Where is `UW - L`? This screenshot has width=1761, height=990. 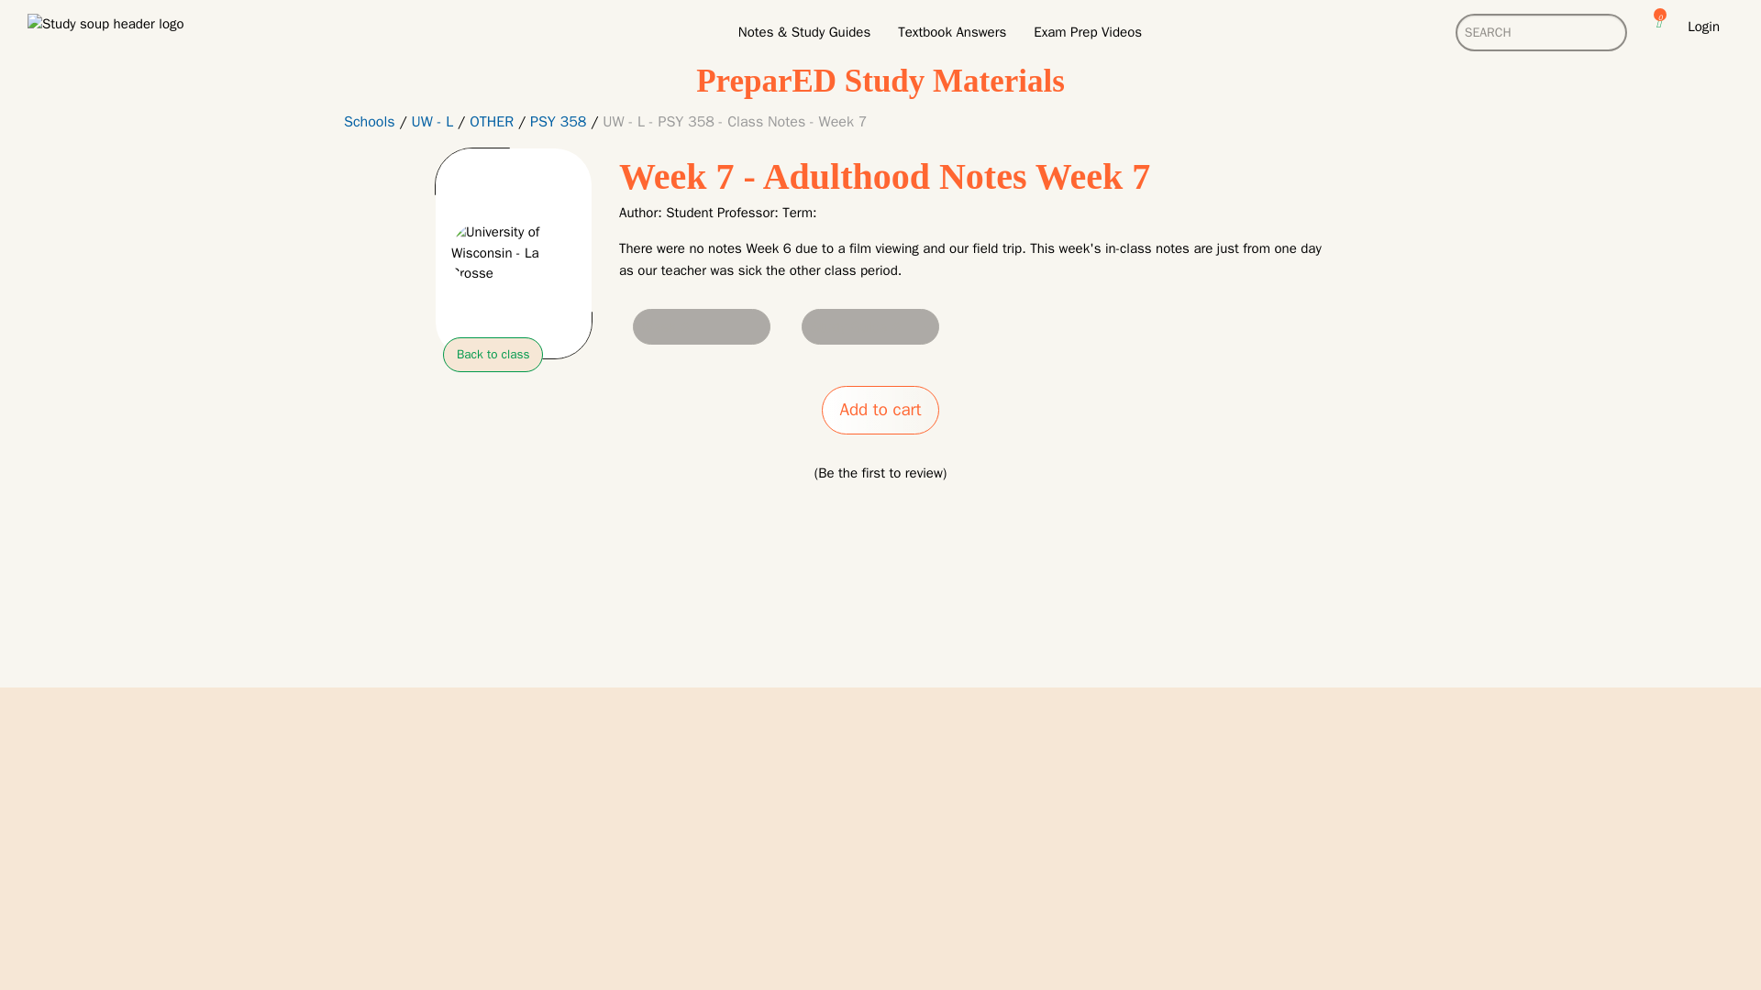 UW - L is located at coordinates (431, 121).